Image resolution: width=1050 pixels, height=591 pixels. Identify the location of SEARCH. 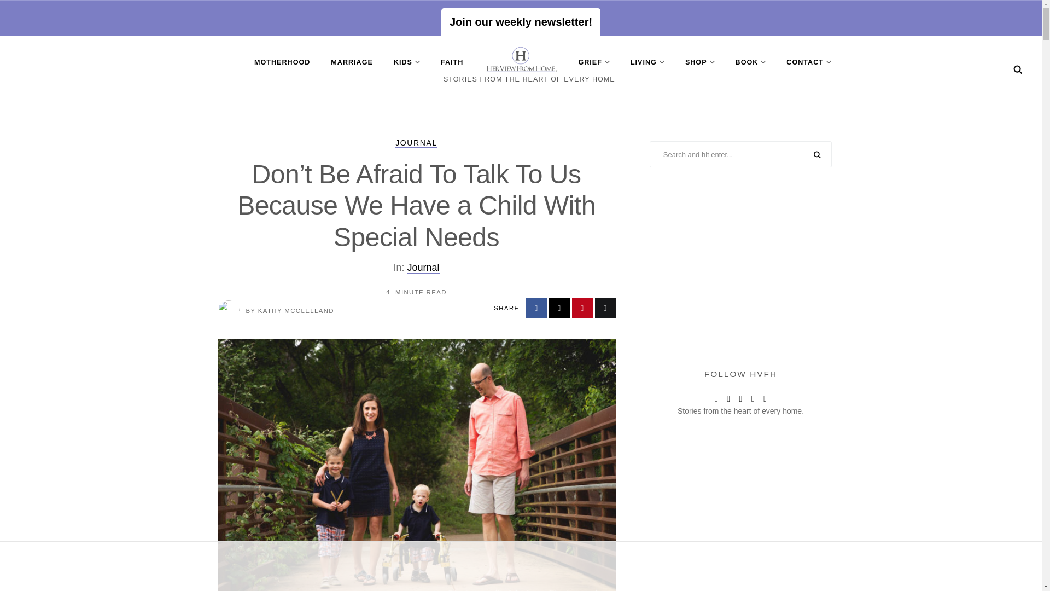
(817, 155).